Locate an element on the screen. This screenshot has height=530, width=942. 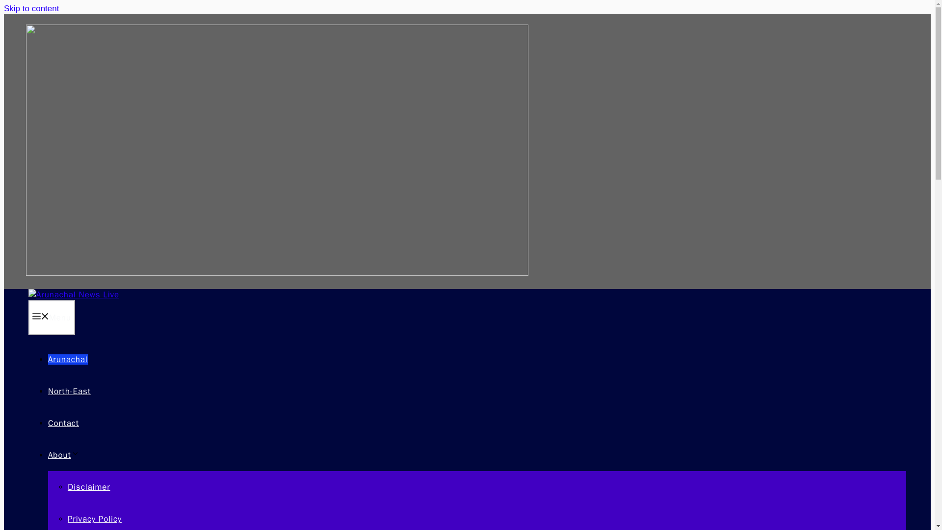
About is located at coordinates (63, 455).